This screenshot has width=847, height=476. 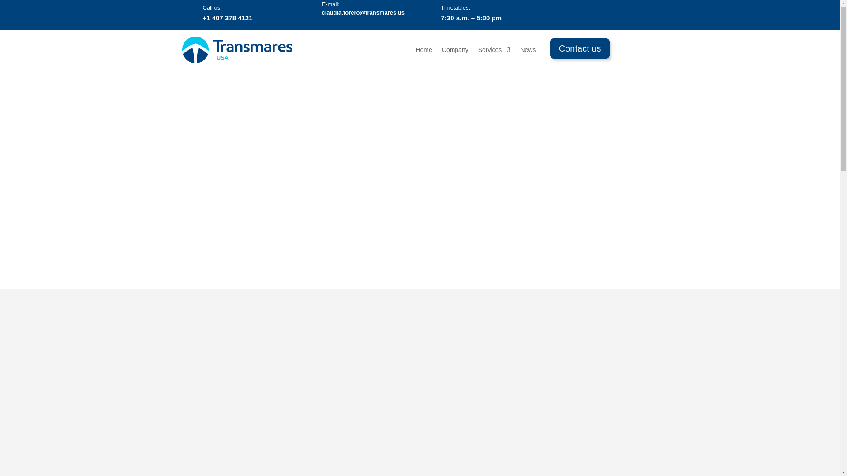 I want to click on English, so click(x=641, y=11).